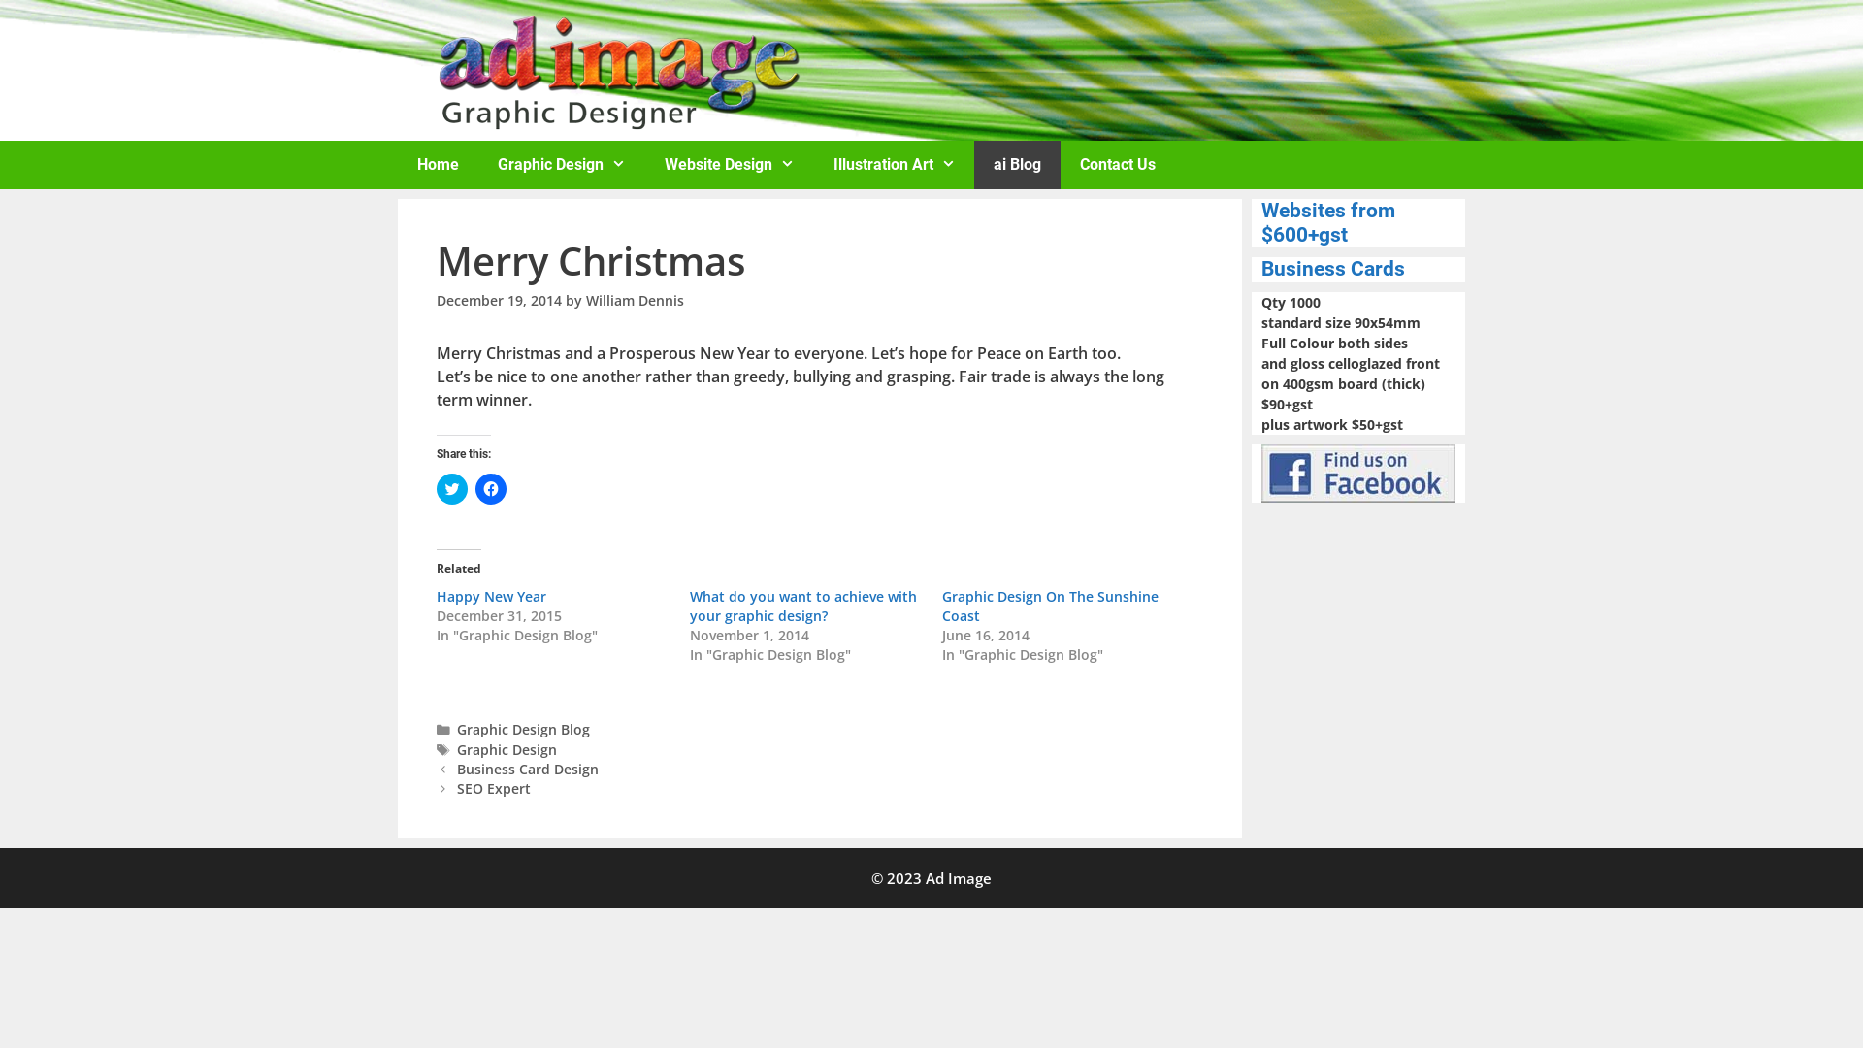 The image size is (1863, 1048). Describe the element at coordinates (491, 596) in the screenshot. I see `Happy New Year` at that location.